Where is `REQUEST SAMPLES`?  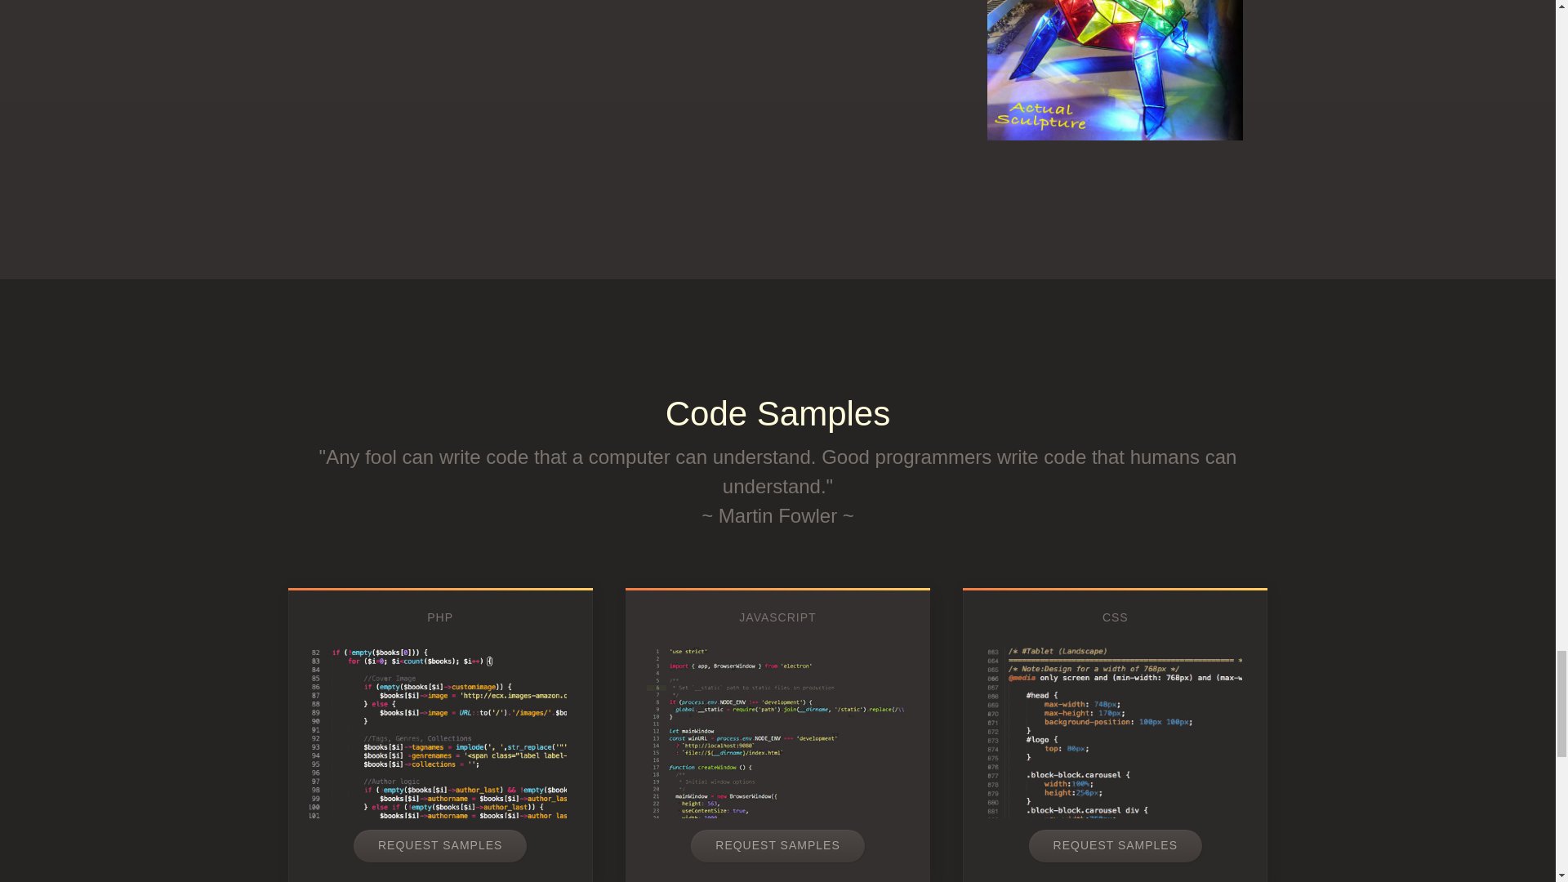 REQUEST SAMPLES is located at coordinates (777, 846).